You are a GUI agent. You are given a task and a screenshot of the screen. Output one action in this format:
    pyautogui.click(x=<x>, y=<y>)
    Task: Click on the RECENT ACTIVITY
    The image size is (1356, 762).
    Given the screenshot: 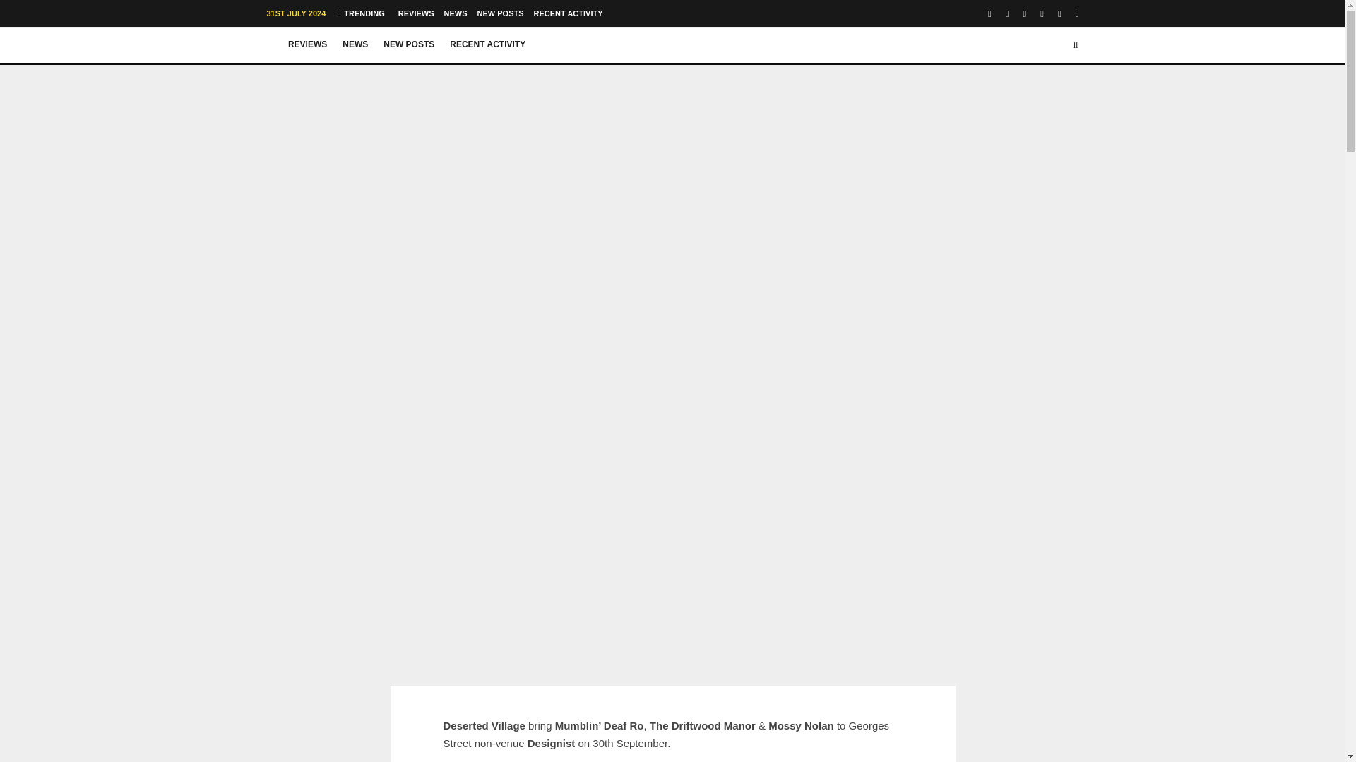 What is the action you would take?
    pyautogui.click(x=487, y=44)
    